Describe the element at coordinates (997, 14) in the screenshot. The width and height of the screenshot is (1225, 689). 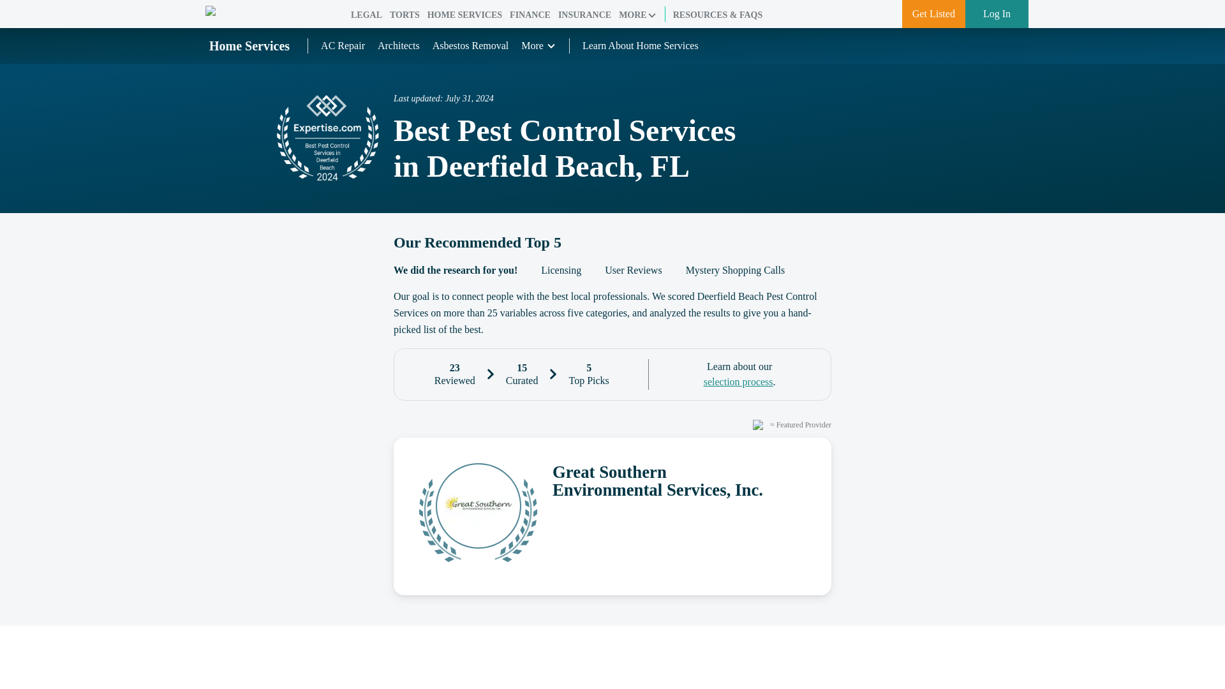
I see `Log In` at that location.